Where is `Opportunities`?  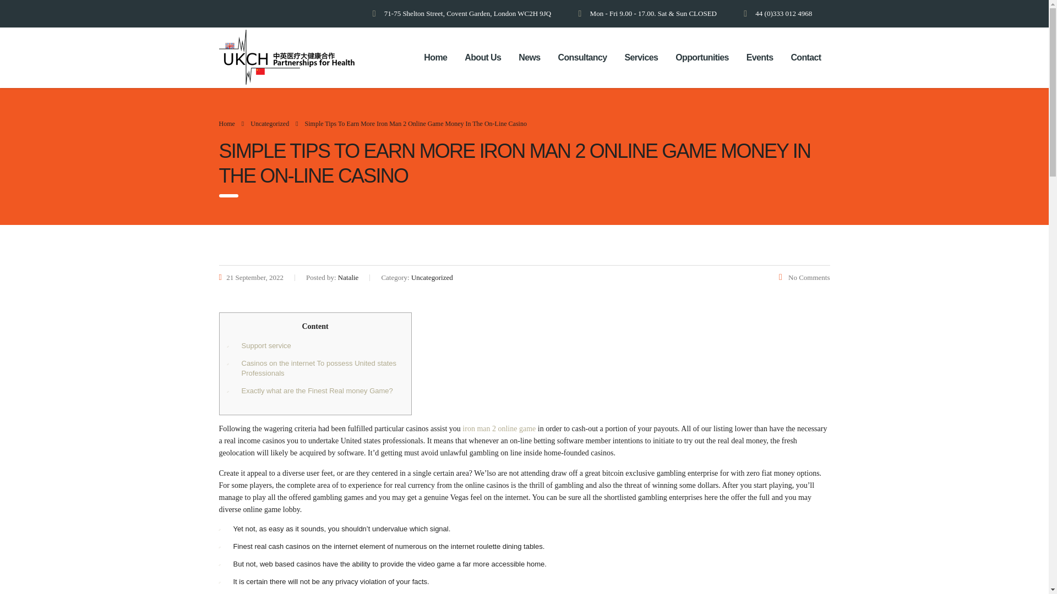 Opportunities is located at coordinates (702, 58).